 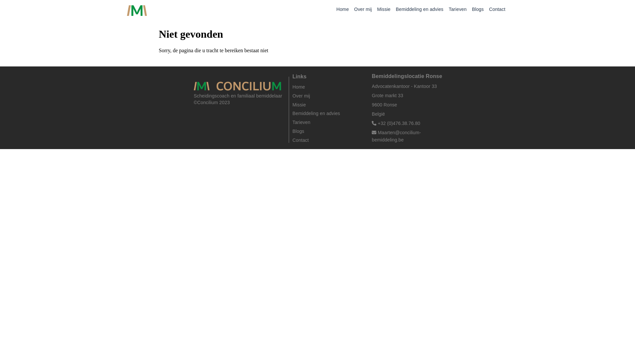 I want to click on Bemiddeling en advies, so click(x=420, y=11).